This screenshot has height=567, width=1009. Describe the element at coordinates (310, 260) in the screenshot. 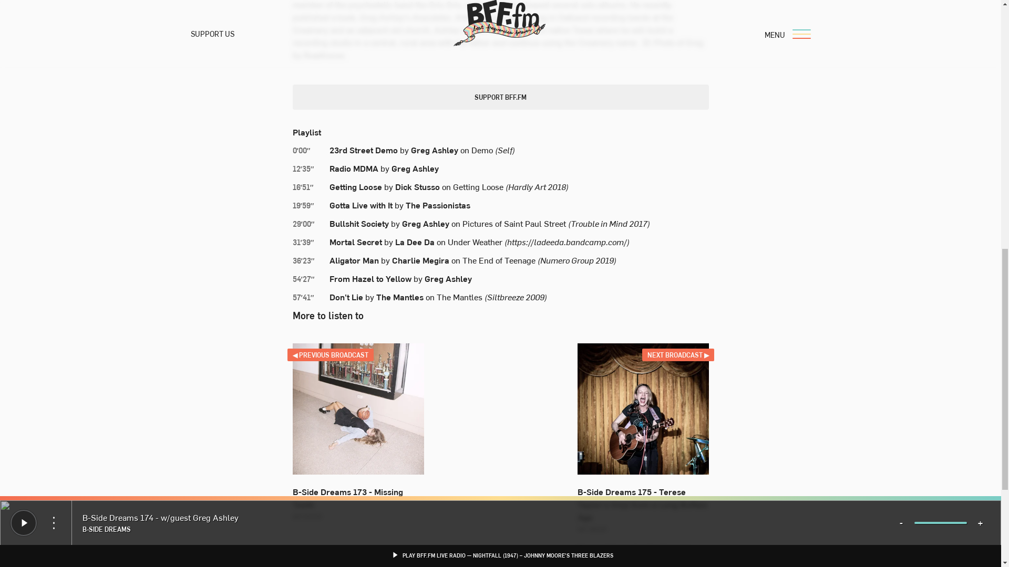

I see `9:36:23am` at that location.